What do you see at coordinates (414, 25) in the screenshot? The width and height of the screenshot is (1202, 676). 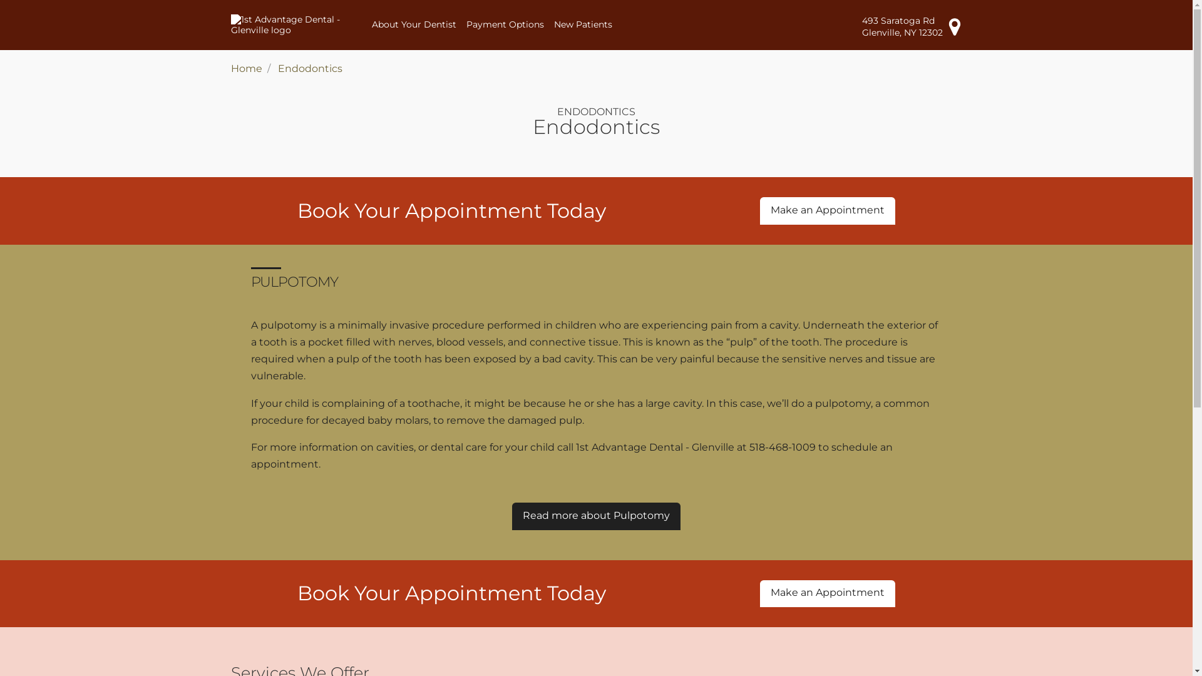 I see `About Your Dentist` at bounding box center [414, 25].